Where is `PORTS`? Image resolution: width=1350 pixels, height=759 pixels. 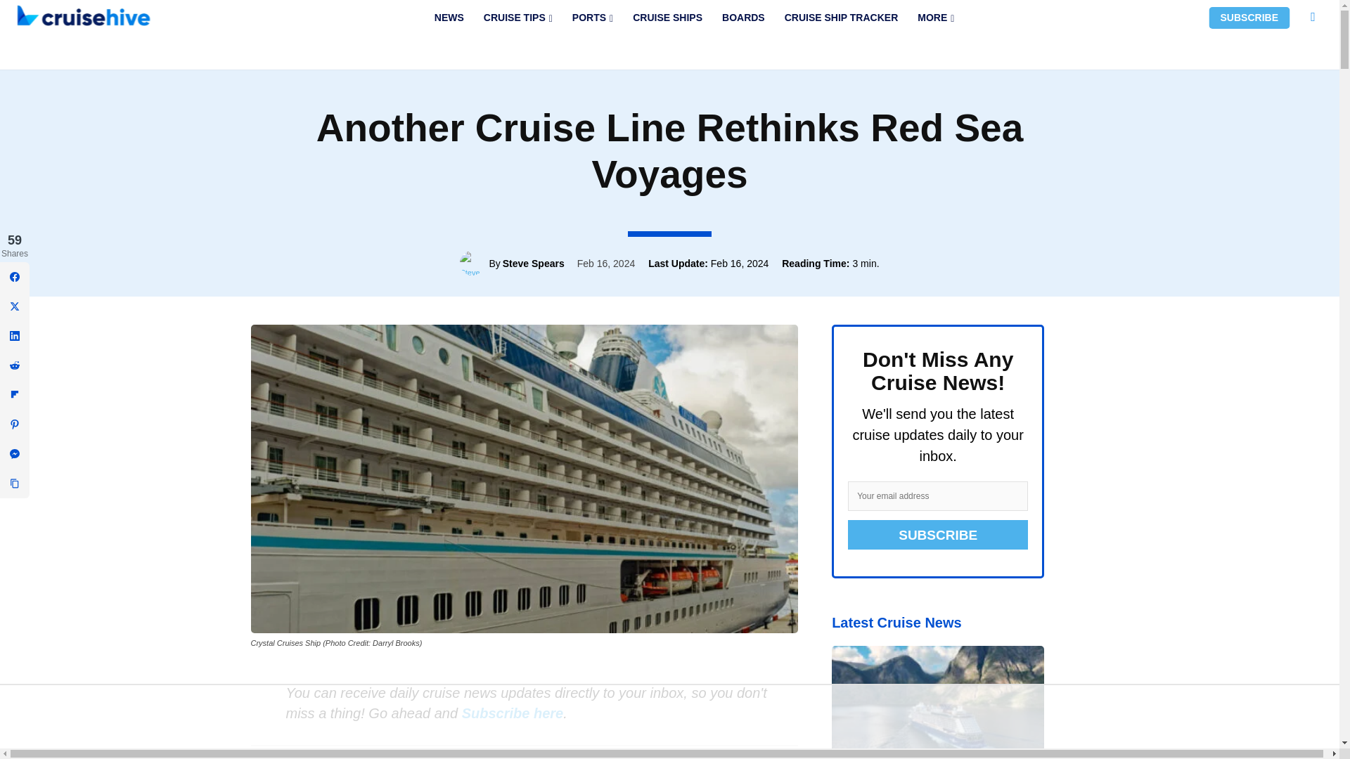 PORTS is located at coordinates (592, 18).